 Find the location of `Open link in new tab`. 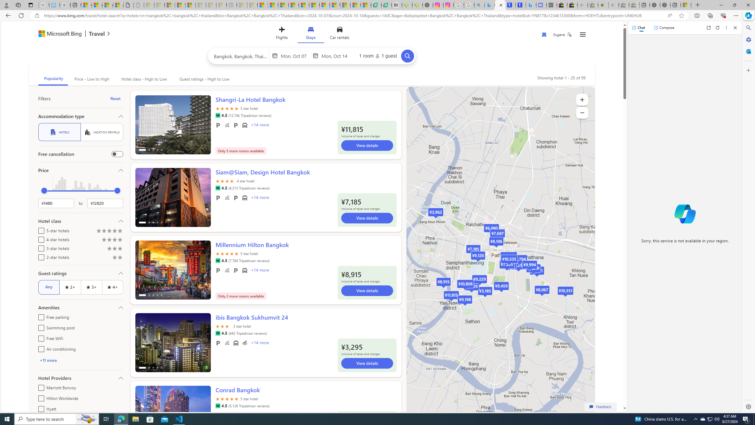

Open link in new tab is located at coordinates (708, 28).